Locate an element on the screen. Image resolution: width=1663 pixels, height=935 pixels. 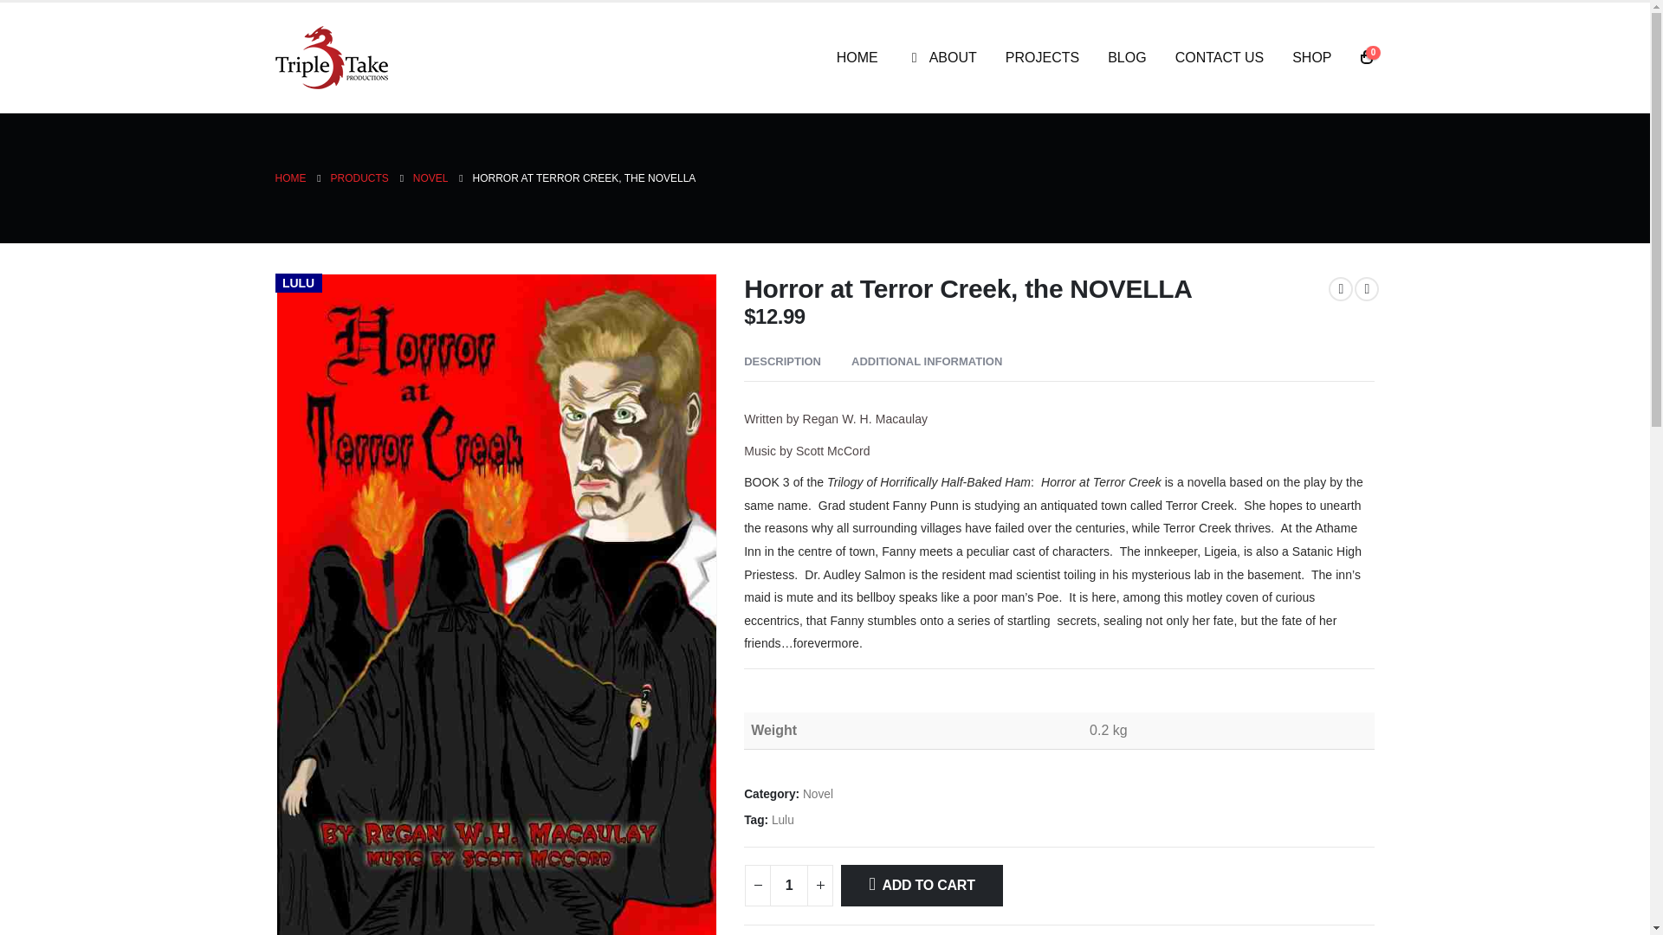
1 is located at coordinates (788, 885).